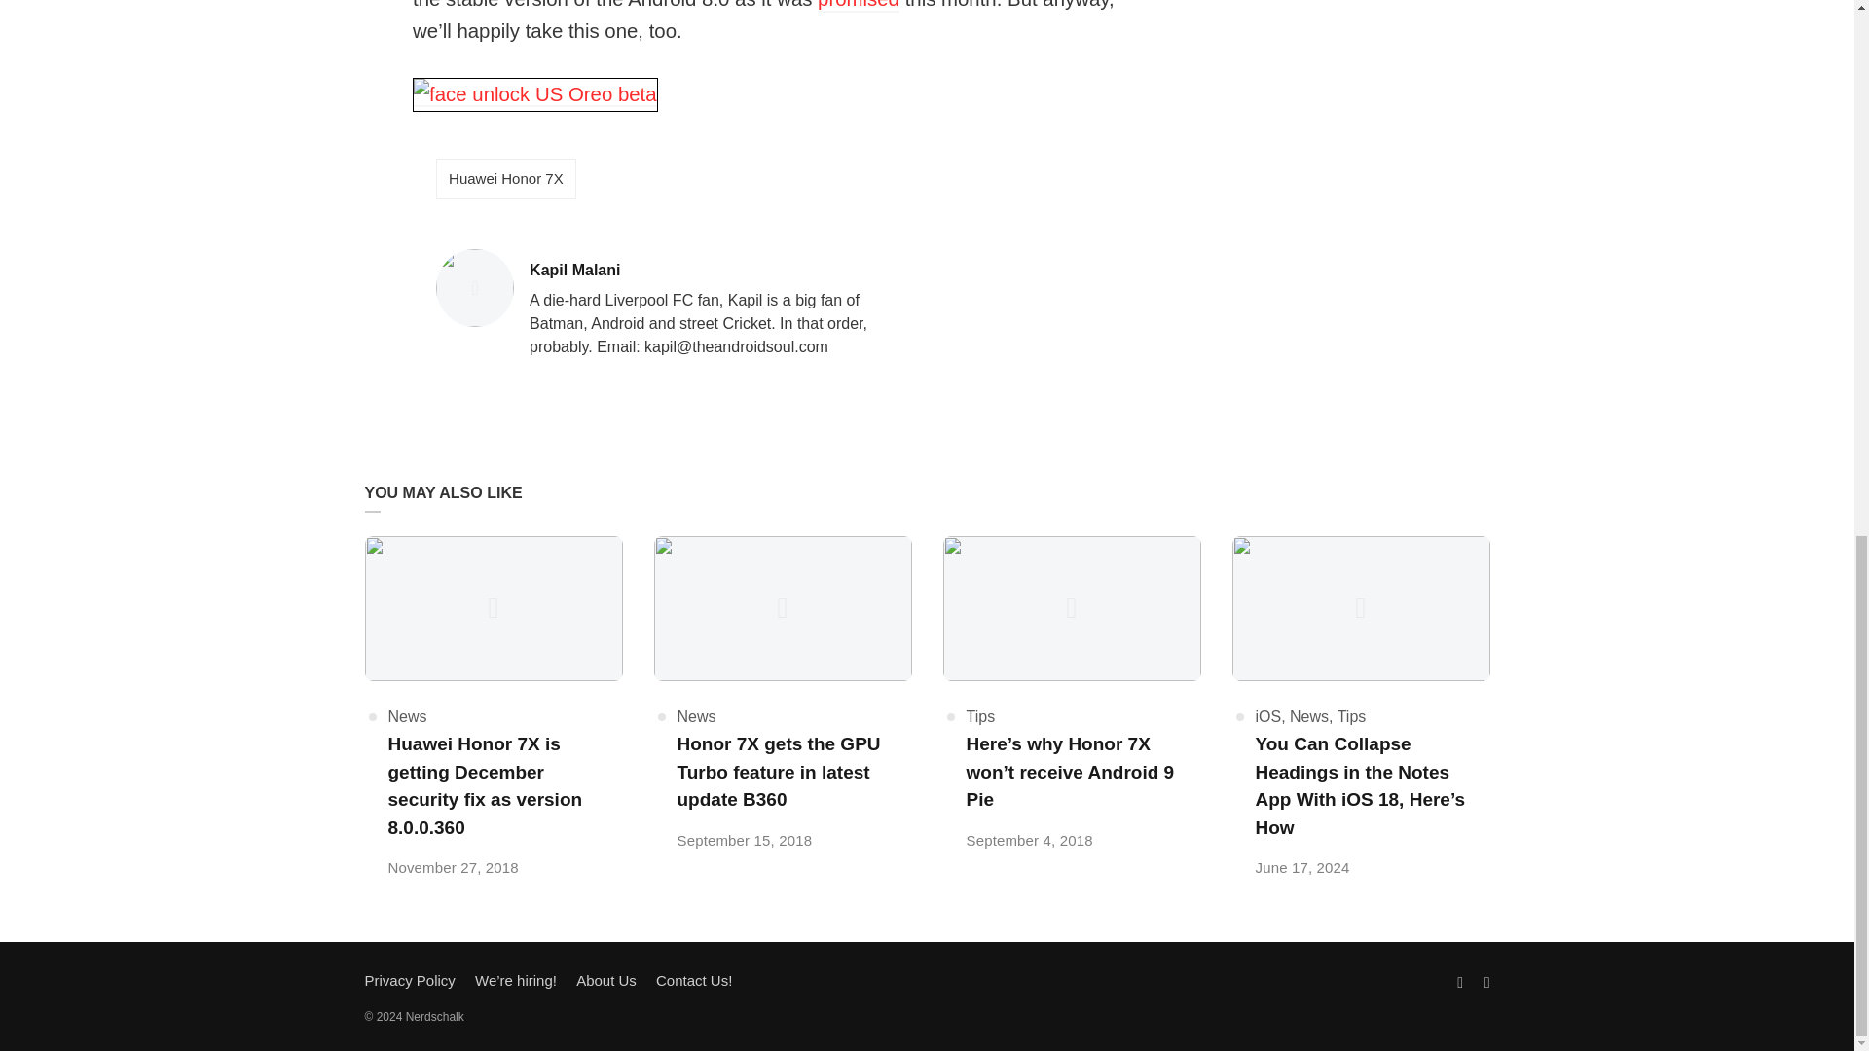 This screenshot has width=1869, height=1051. I want to click on iOS, so click(859, 6).